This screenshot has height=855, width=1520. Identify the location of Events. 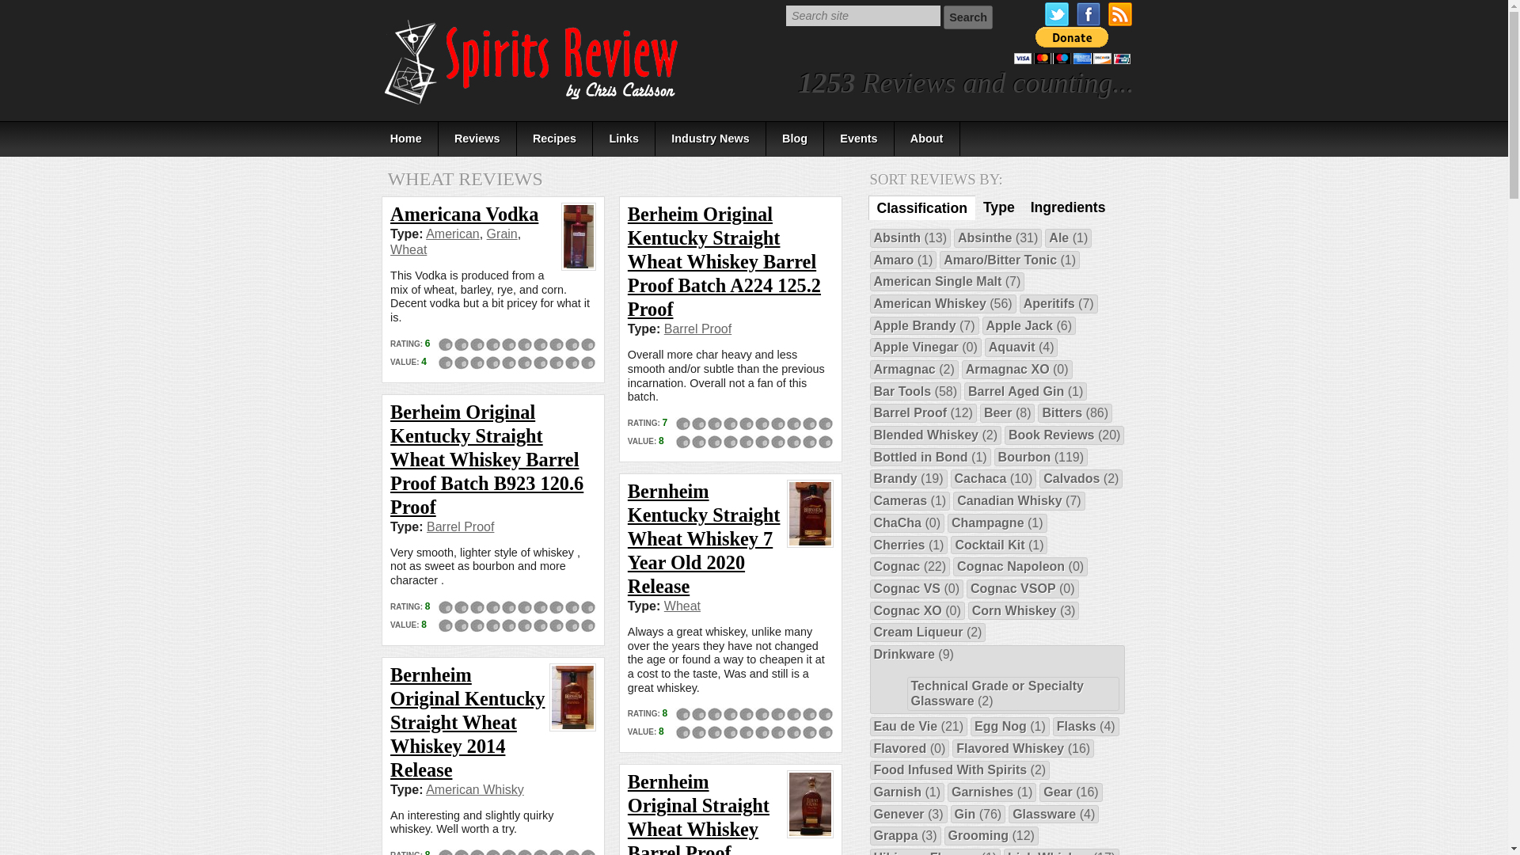
(859, 139).